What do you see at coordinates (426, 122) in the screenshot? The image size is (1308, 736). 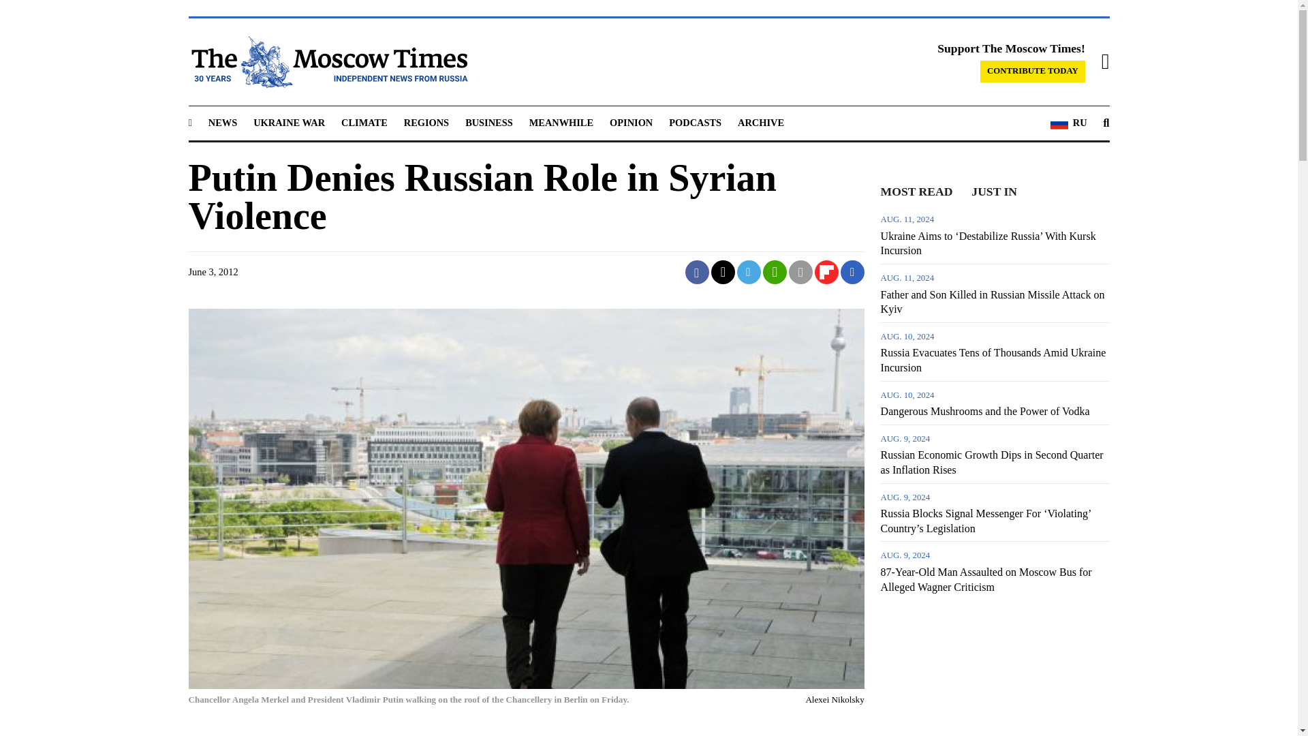 I see `REGIONS` at bounding box center [426, 122].